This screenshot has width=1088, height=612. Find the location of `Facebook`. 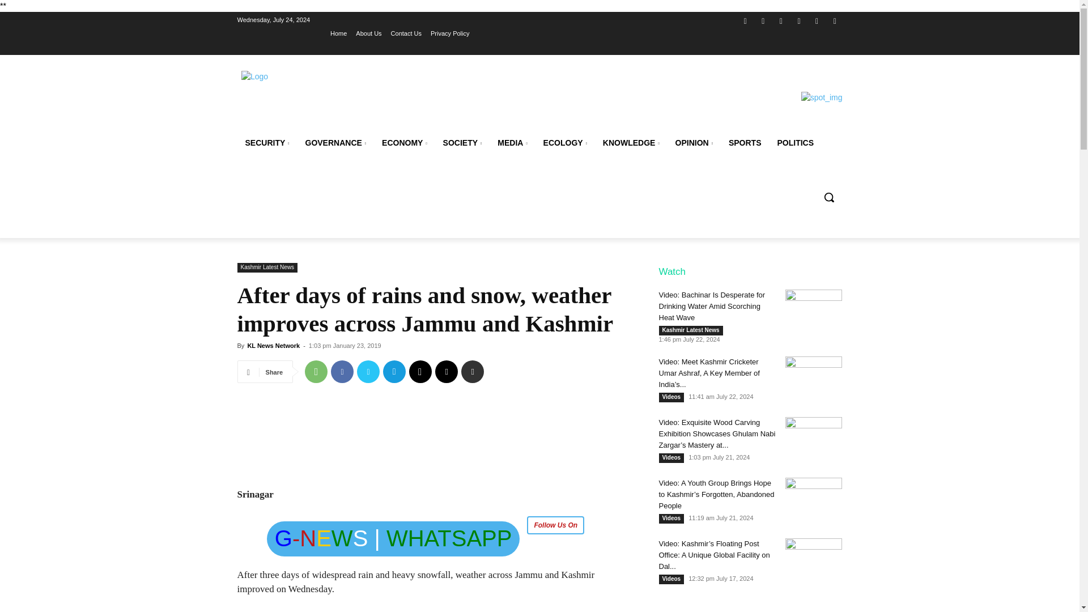

Facebook is located at coordinates (745, 20).